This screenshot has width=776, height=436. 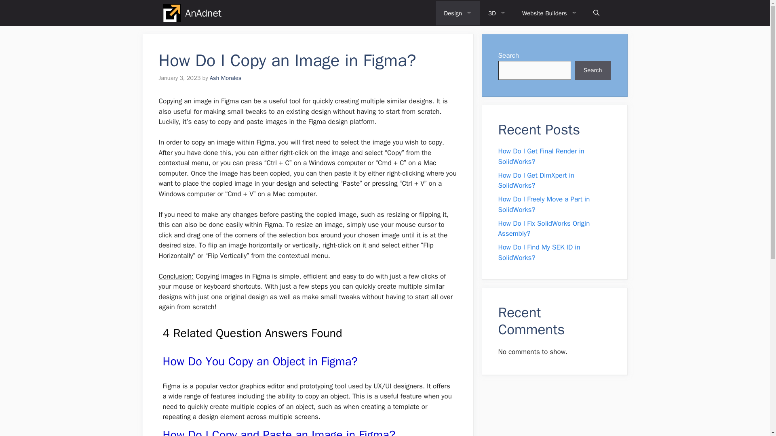 What do you see at coordinates (260, 361) in the screenshot?
I see `How Do You Copy an Object in Figma?` at bounding box center [260, 361].